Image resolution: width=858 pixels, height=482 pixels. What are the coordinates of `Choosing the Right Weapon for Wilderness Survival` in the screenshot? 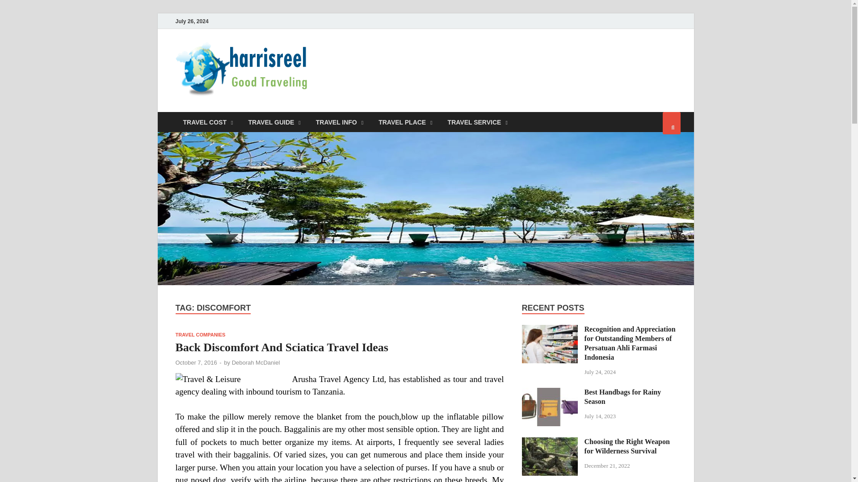 It's located at (550, 442).